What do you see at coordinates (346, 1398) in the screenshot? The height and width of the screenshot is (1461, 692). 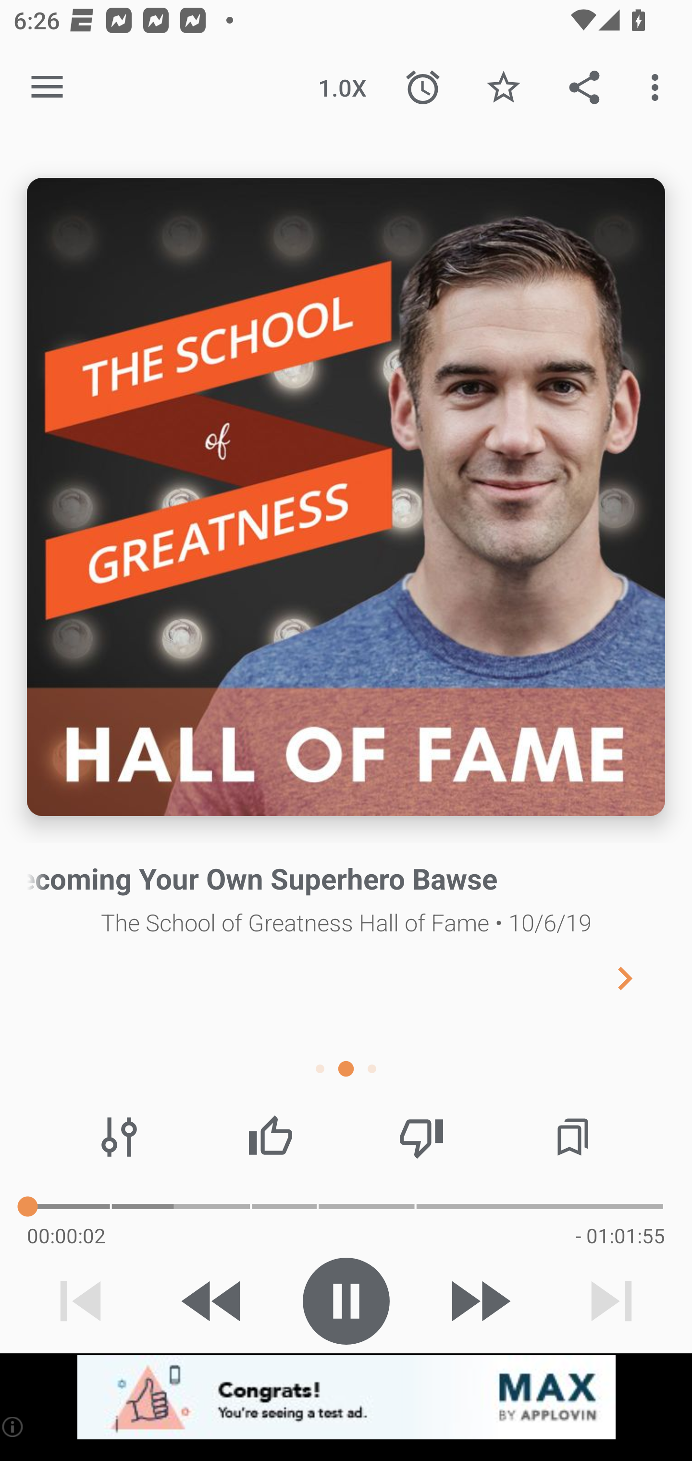 I see `app-monetization` at bounding box center [346, 1398].